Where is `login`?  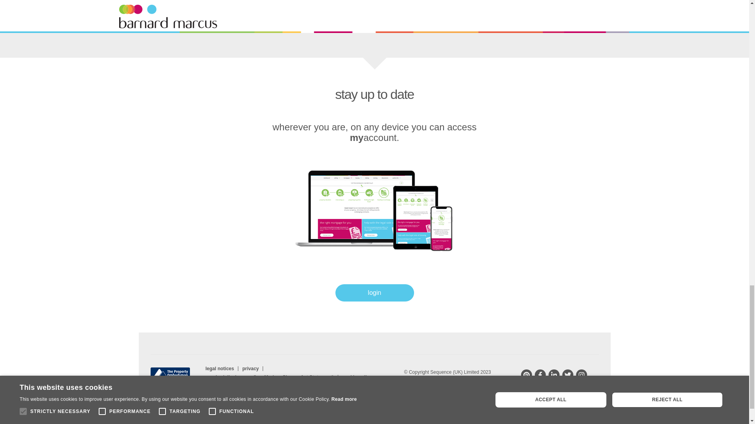 login is located at coordinates (374, 292).